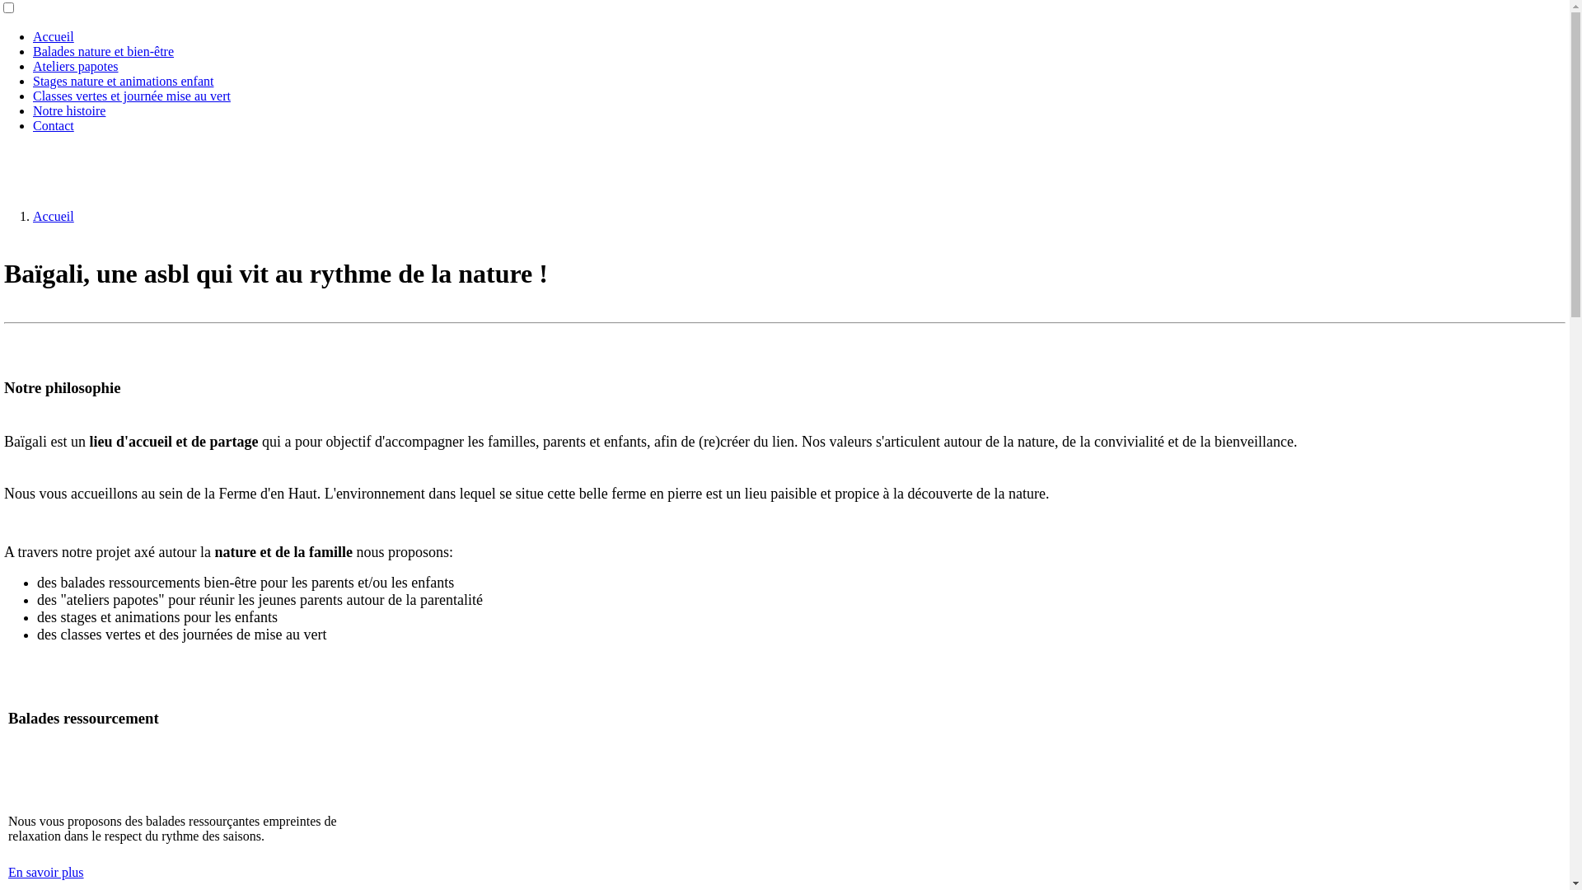  I want to click on Accueil, so click(54, 36).